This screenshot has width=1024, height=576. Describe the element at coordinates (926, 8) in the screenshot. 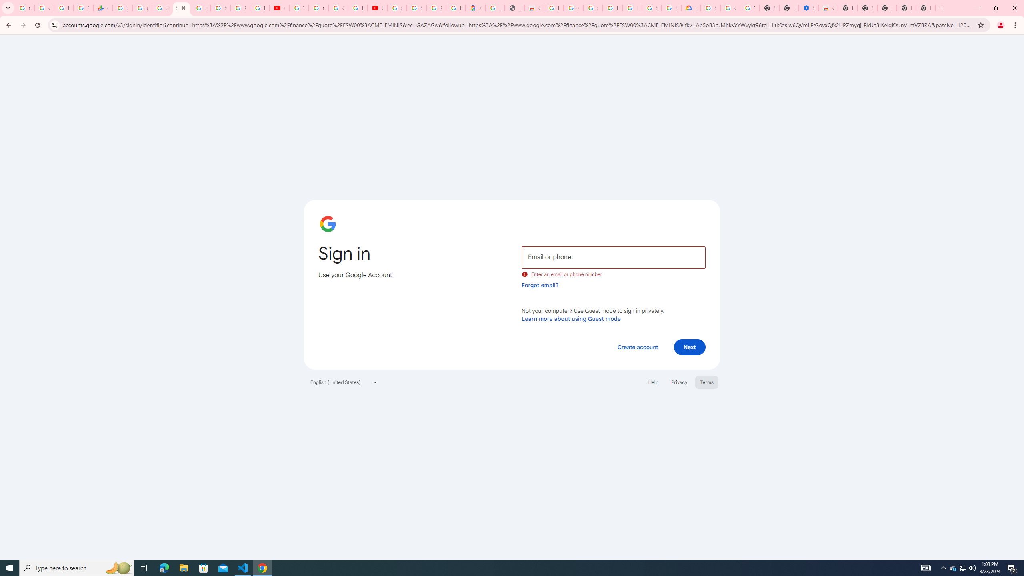

I see `New Tab` at that location.